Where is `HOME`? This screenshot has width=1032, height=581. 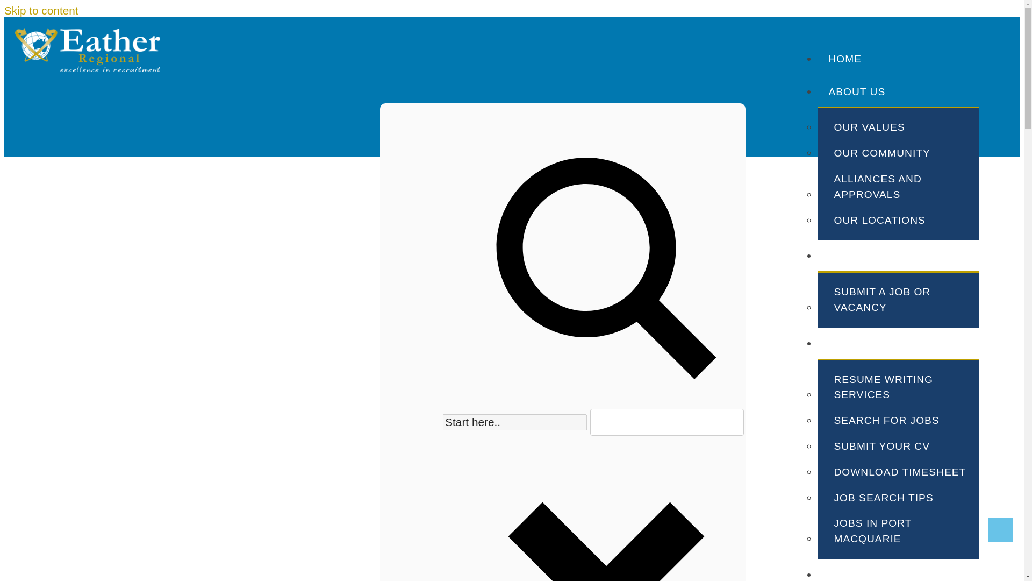 HOME is located at coordinates (845, 59).